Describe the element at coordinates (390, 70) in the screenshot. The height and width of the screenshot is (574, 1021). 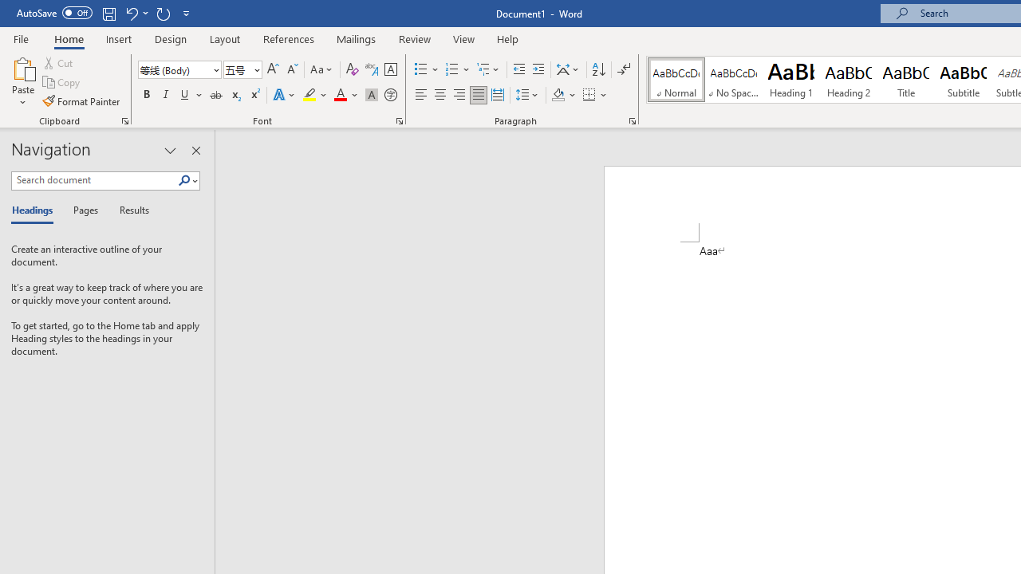
I see `Character Border` at that location.